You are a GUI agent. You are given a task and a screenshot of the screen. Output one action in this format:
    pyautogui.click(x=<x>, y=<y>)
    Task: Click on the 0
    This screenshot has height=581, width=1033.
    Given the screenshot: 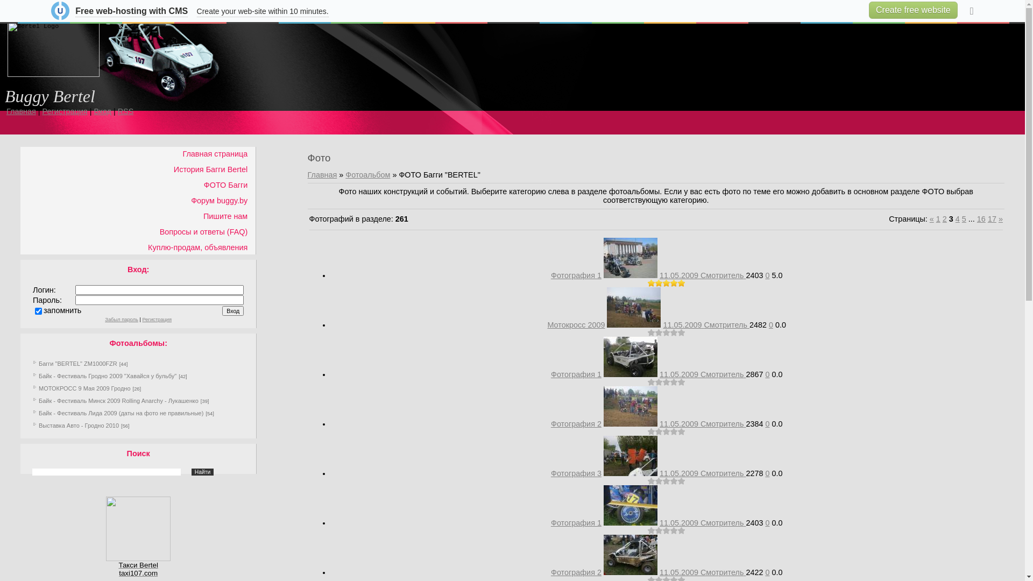 What is the action you would take?
    pyautogui.click(x=767, y=523)
    